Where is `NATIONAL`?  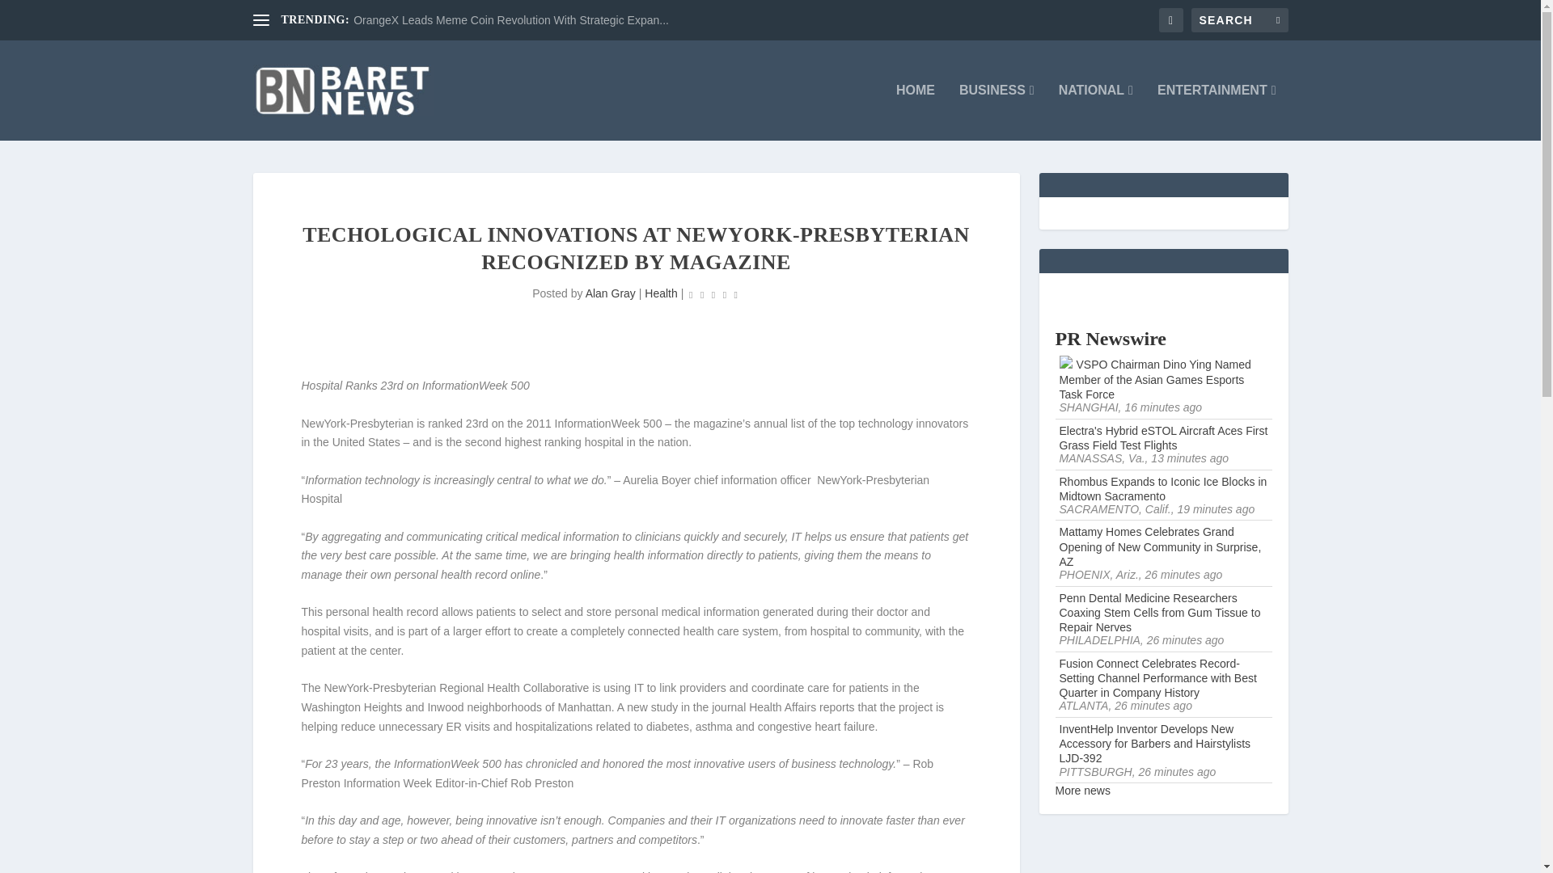 NATIONAL is located at coordinates (1096, 112).